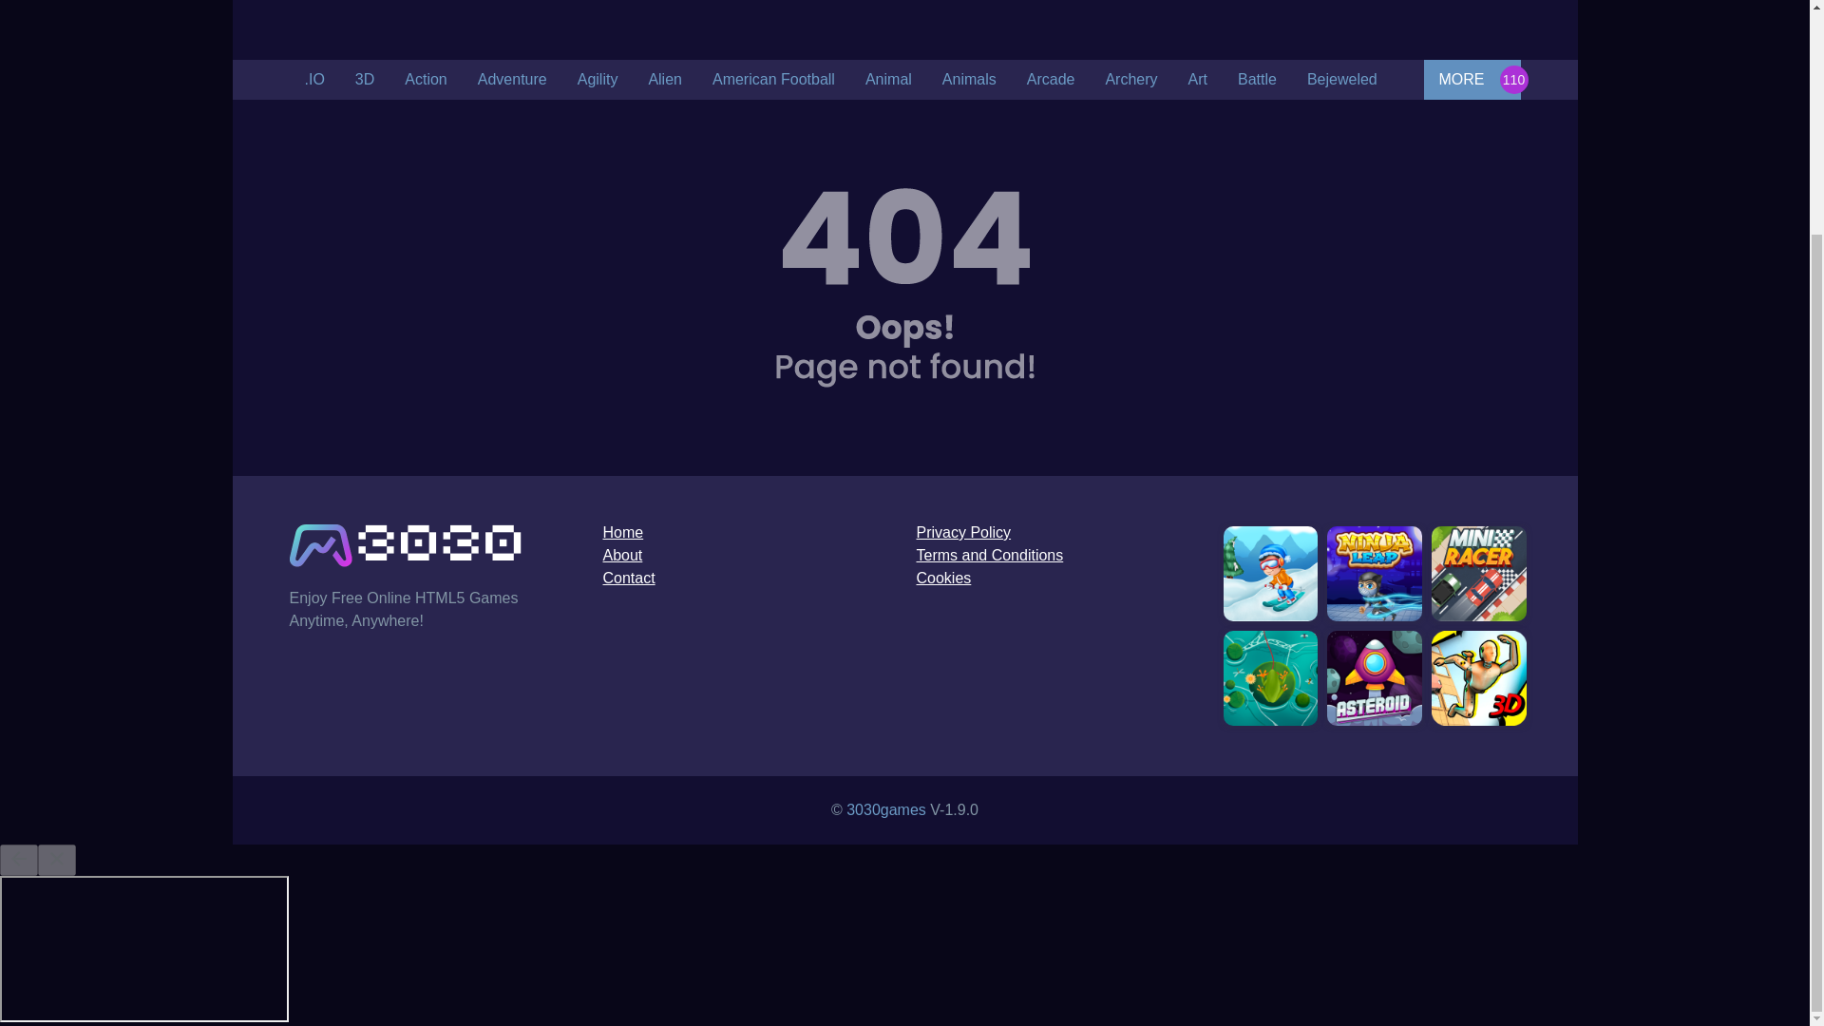 This screenshot has width=1824, height=1026. Describe the element at coordinates (773, 79) in the screenshot. I see `American Football` at that location.